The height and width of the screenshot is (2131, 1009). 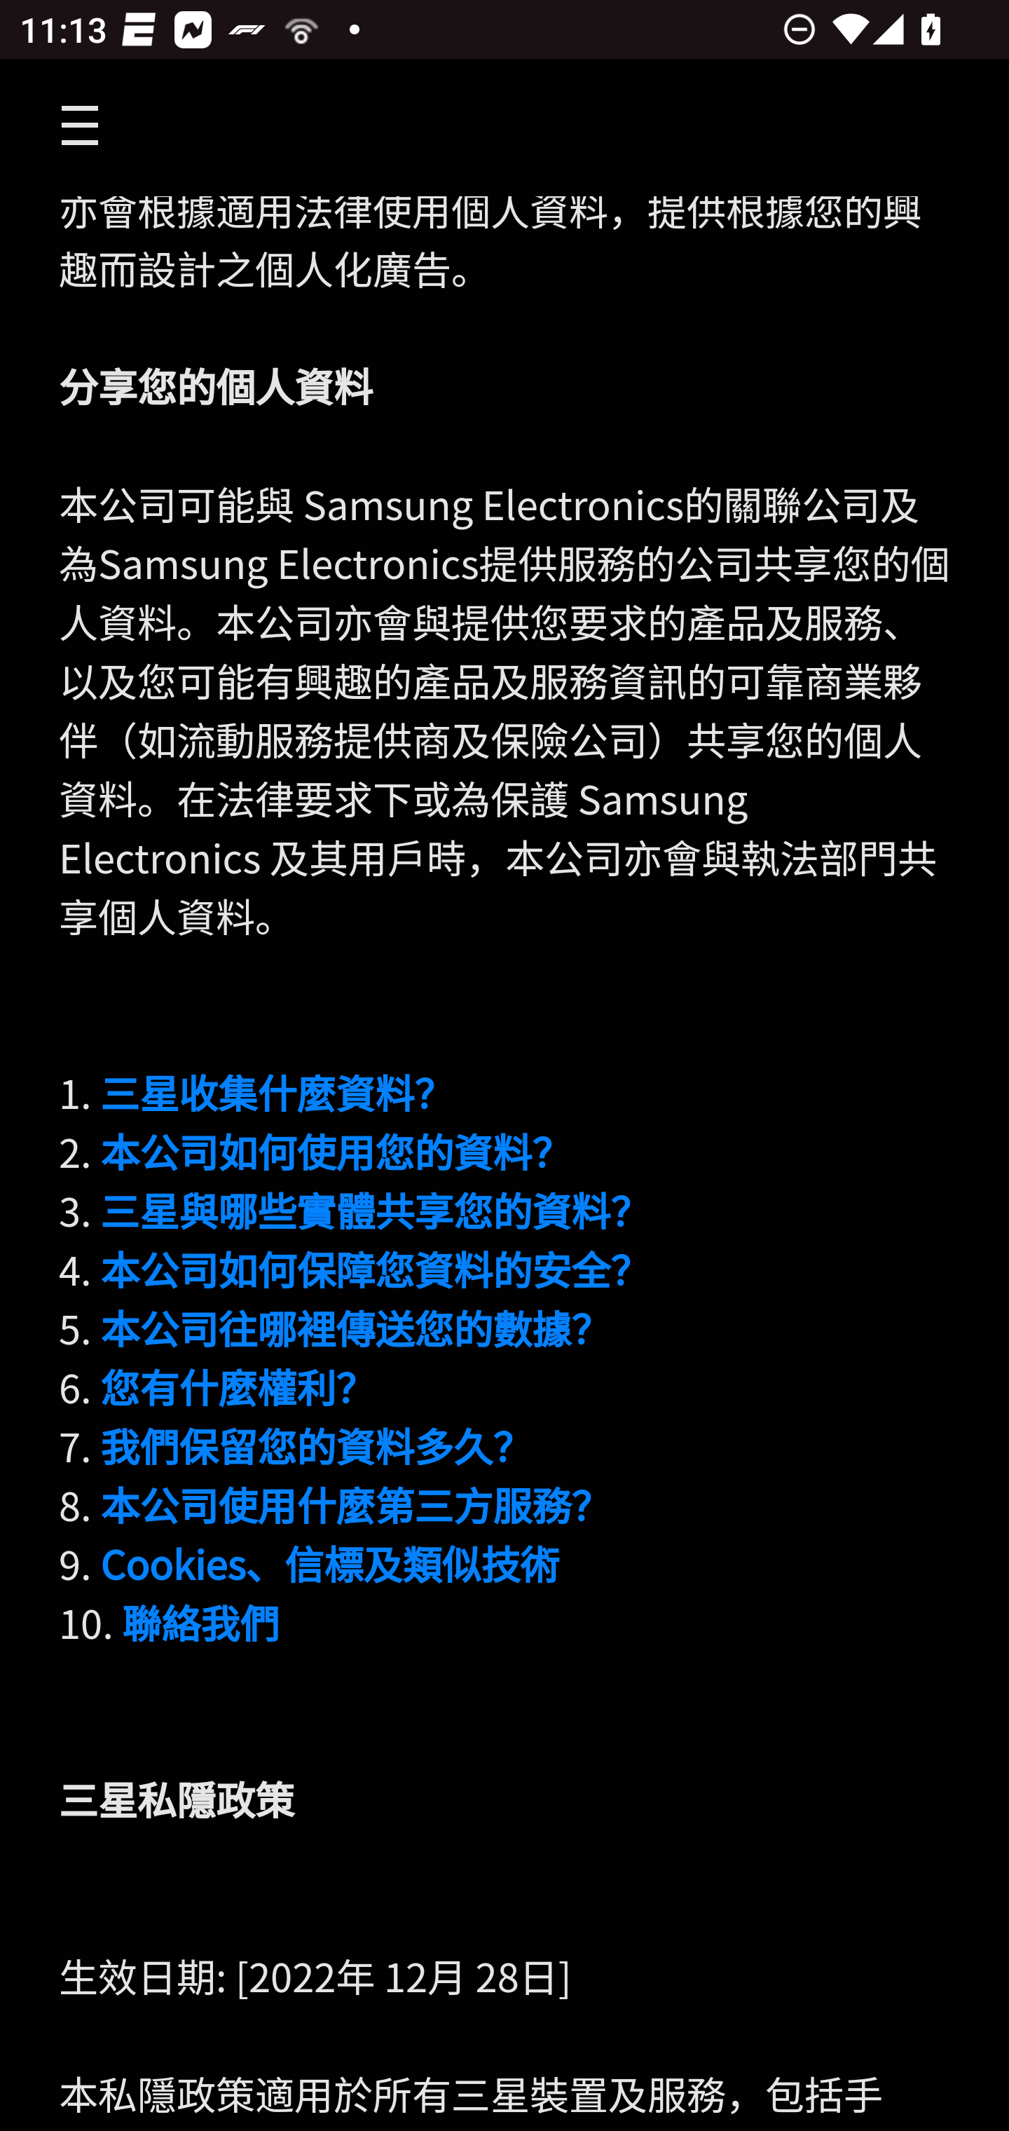 What do you see at coordinates (329, 1565) in the screenshot?
I see `Cookies、信標及類似技術` at bounding box center [329, 1565].